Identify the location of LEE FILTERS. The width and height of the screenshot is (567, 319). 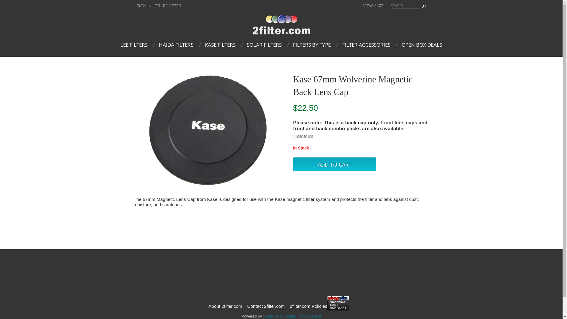
(134, 45).